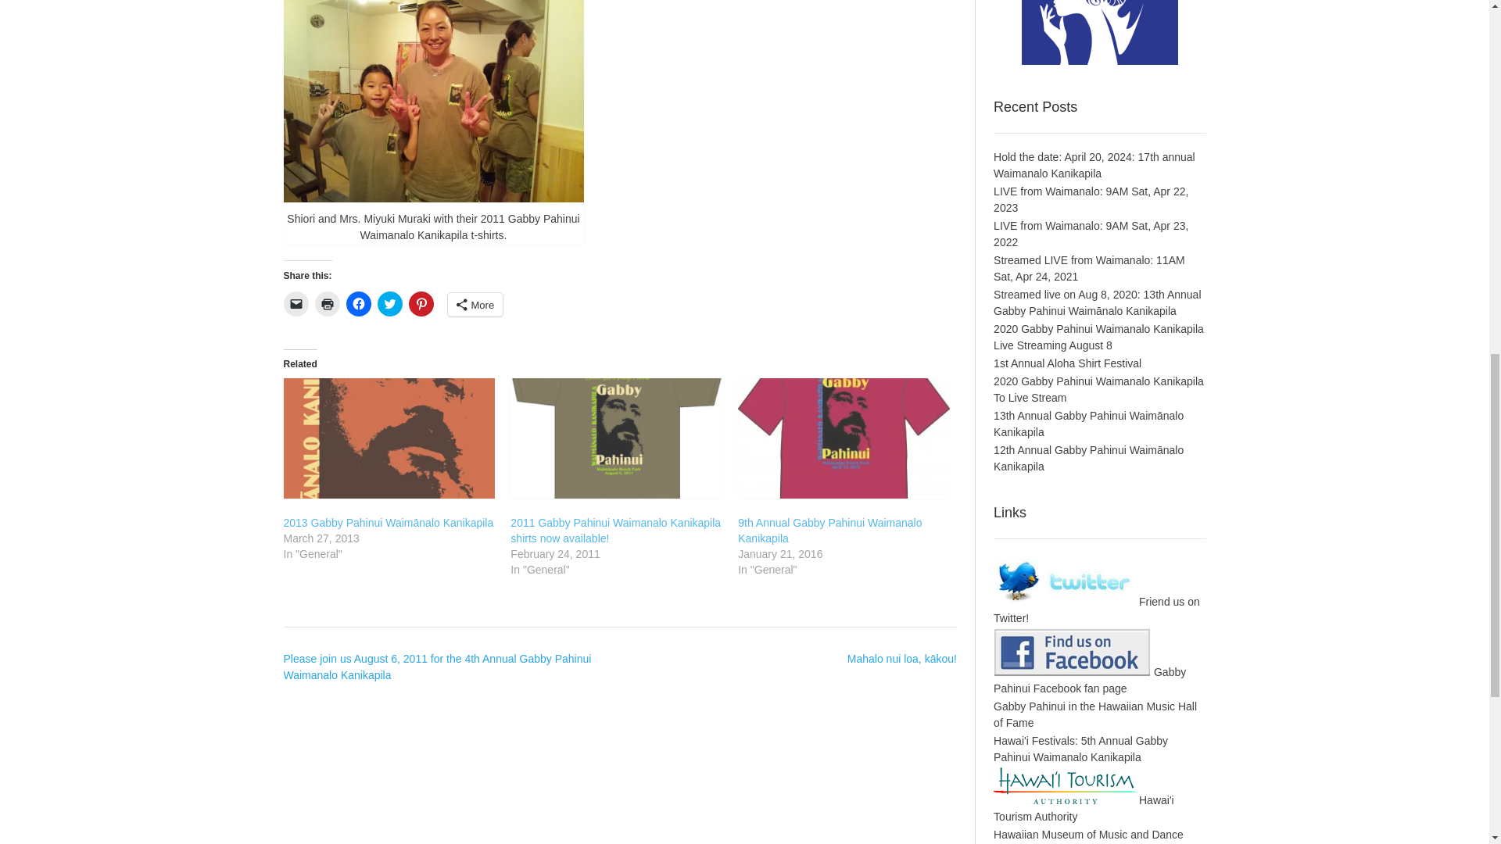 This screenshot has width=1501, height=844. I want to click on Click to share on Pinterest, so click(421, 303).